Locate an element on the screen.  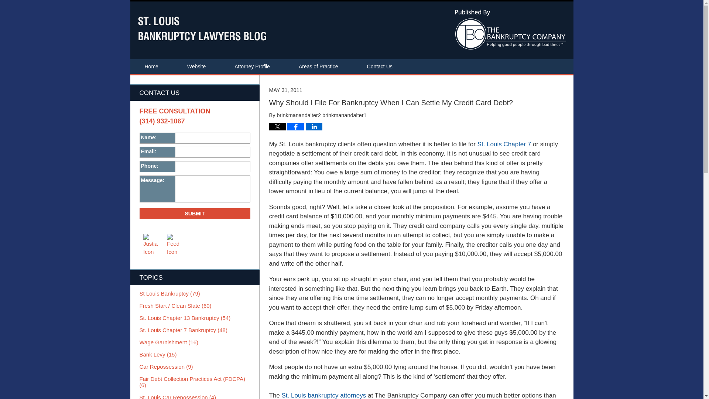
Website is located at coordinates (196, 66).